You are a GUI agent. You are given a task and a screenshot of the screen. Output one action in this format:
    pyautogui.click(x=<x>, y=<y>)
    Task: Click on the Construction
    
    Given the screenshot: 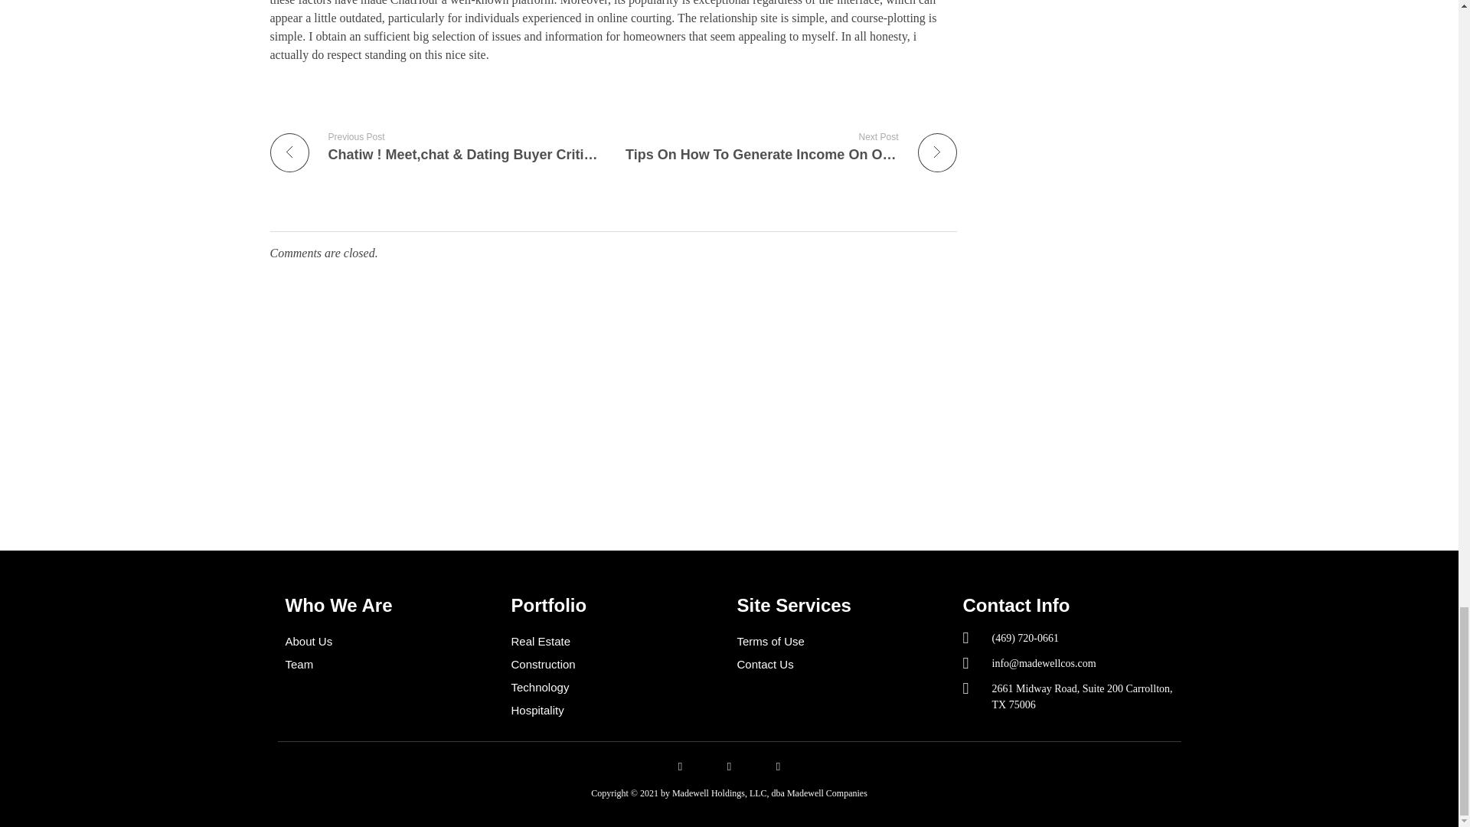 What is the action you would take?
    pyautogui.click(x=616, y=665)
    